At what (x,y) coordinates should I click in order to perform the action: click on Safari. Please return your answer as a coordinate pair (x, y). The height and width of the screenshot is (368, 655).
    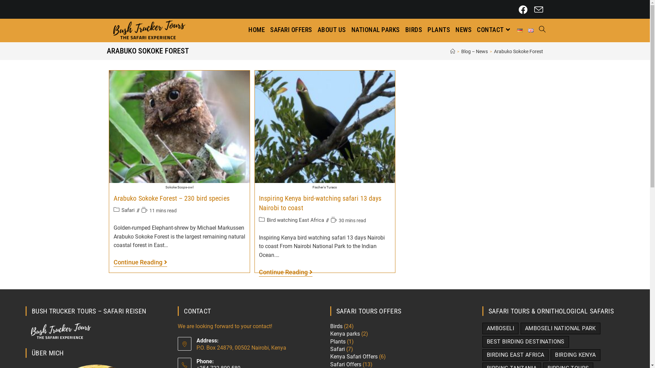
    Looking at the image, I should click on (128, 210).